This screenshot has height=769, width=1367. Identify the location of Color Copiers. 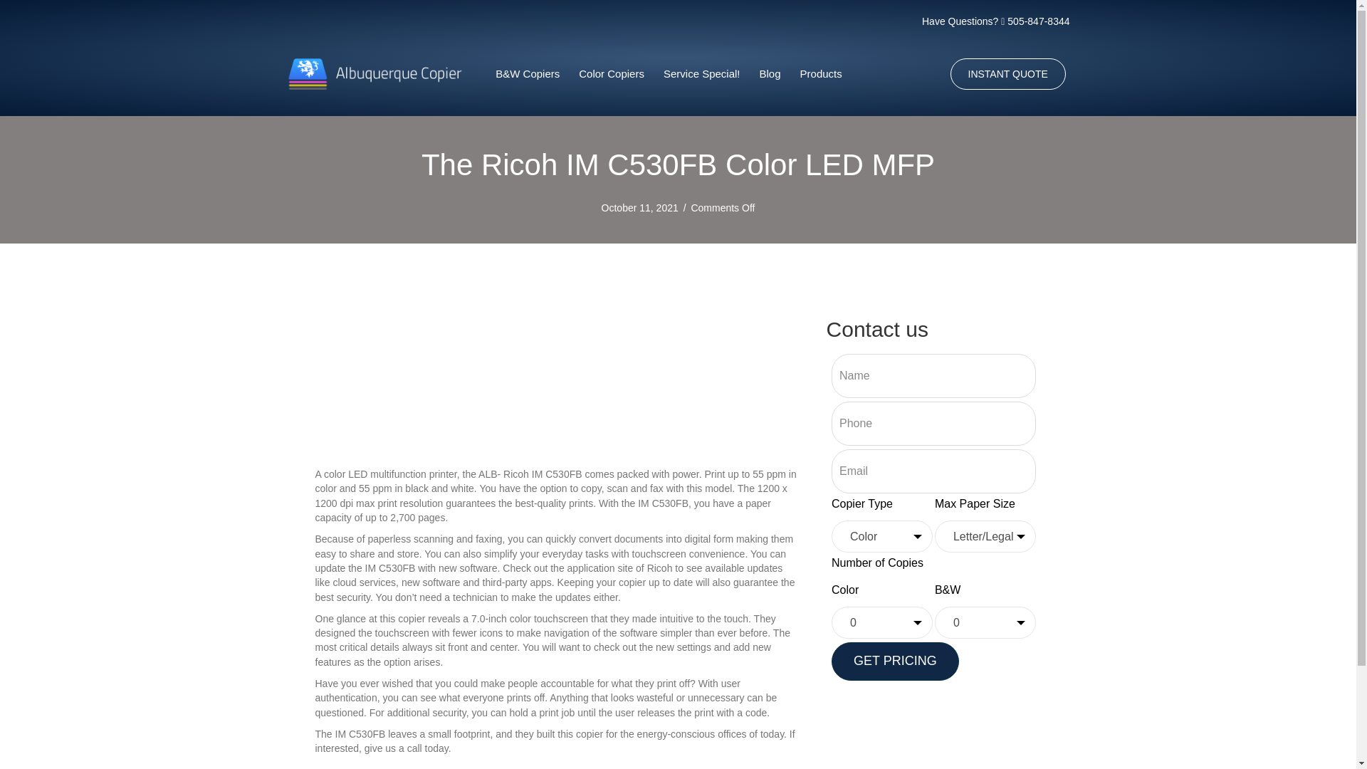
(611, 74).